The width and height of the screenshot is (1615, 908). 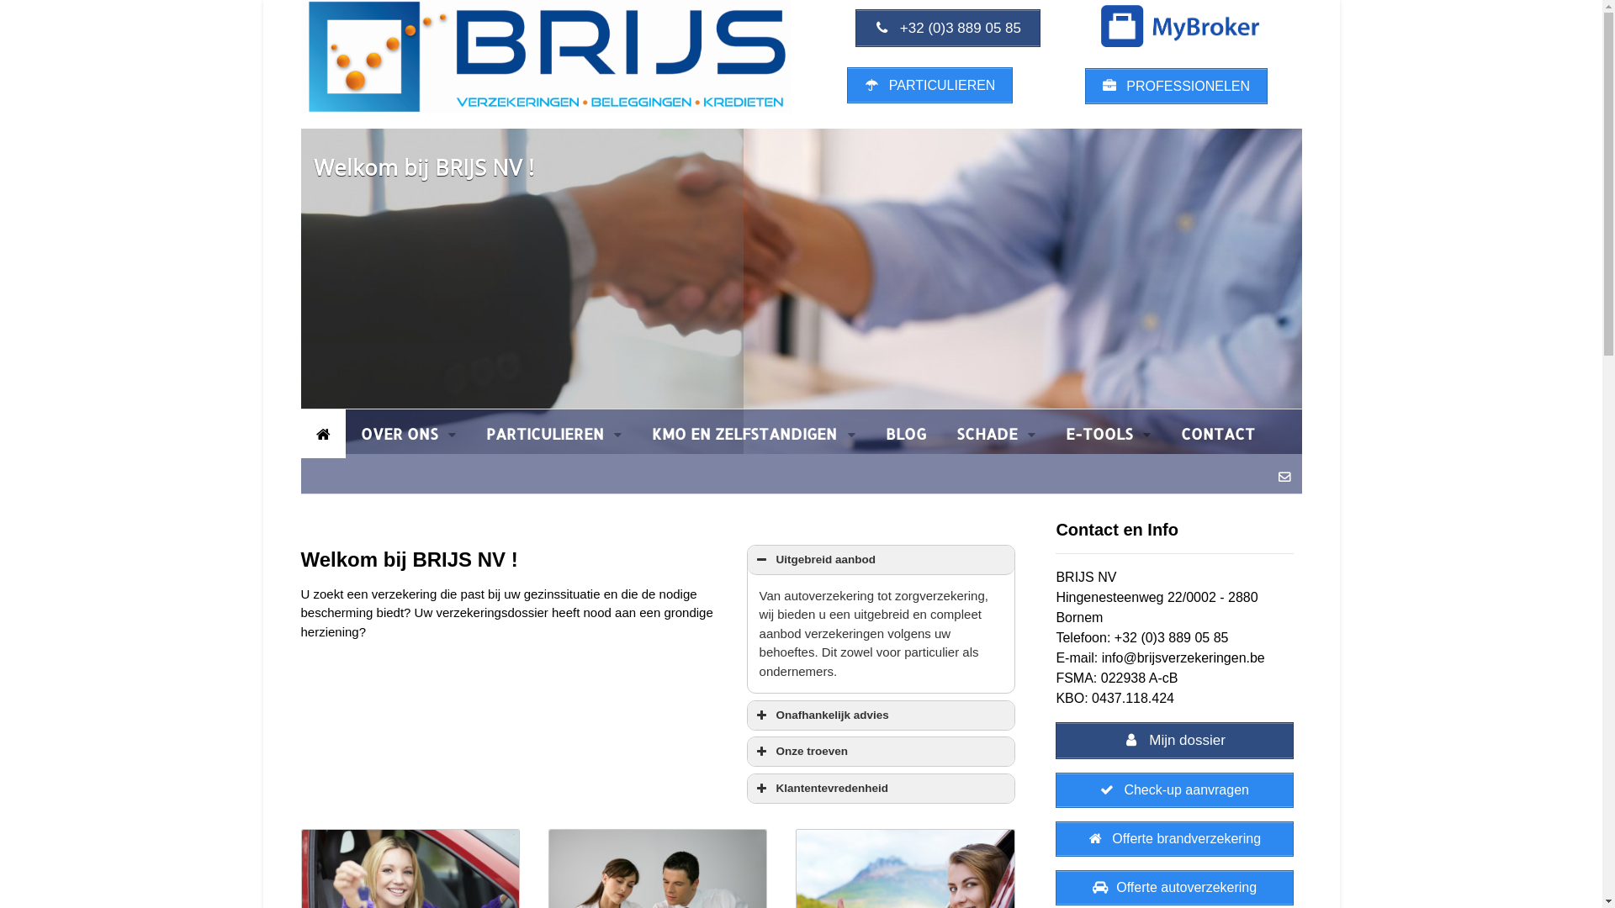 I want to click on Check-up aanvragen, so click(x=1174, y=790).